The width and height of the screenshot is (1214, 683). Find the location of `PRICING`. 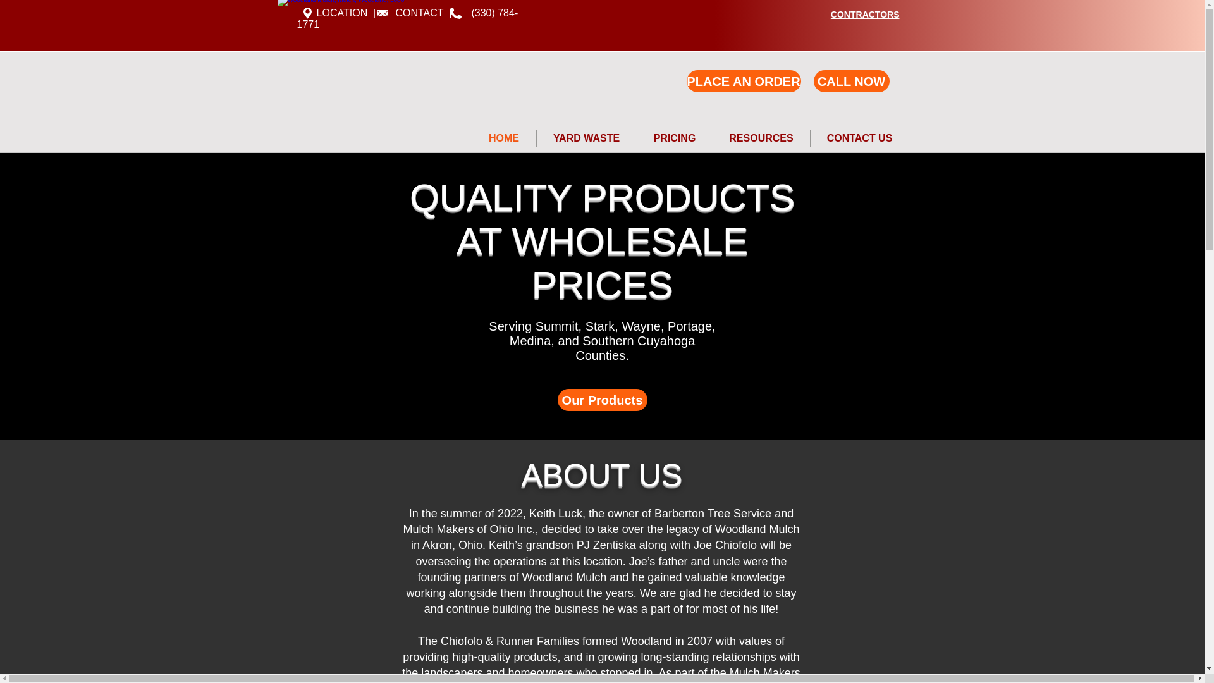

PRICING is located at coordinates (675, 138).